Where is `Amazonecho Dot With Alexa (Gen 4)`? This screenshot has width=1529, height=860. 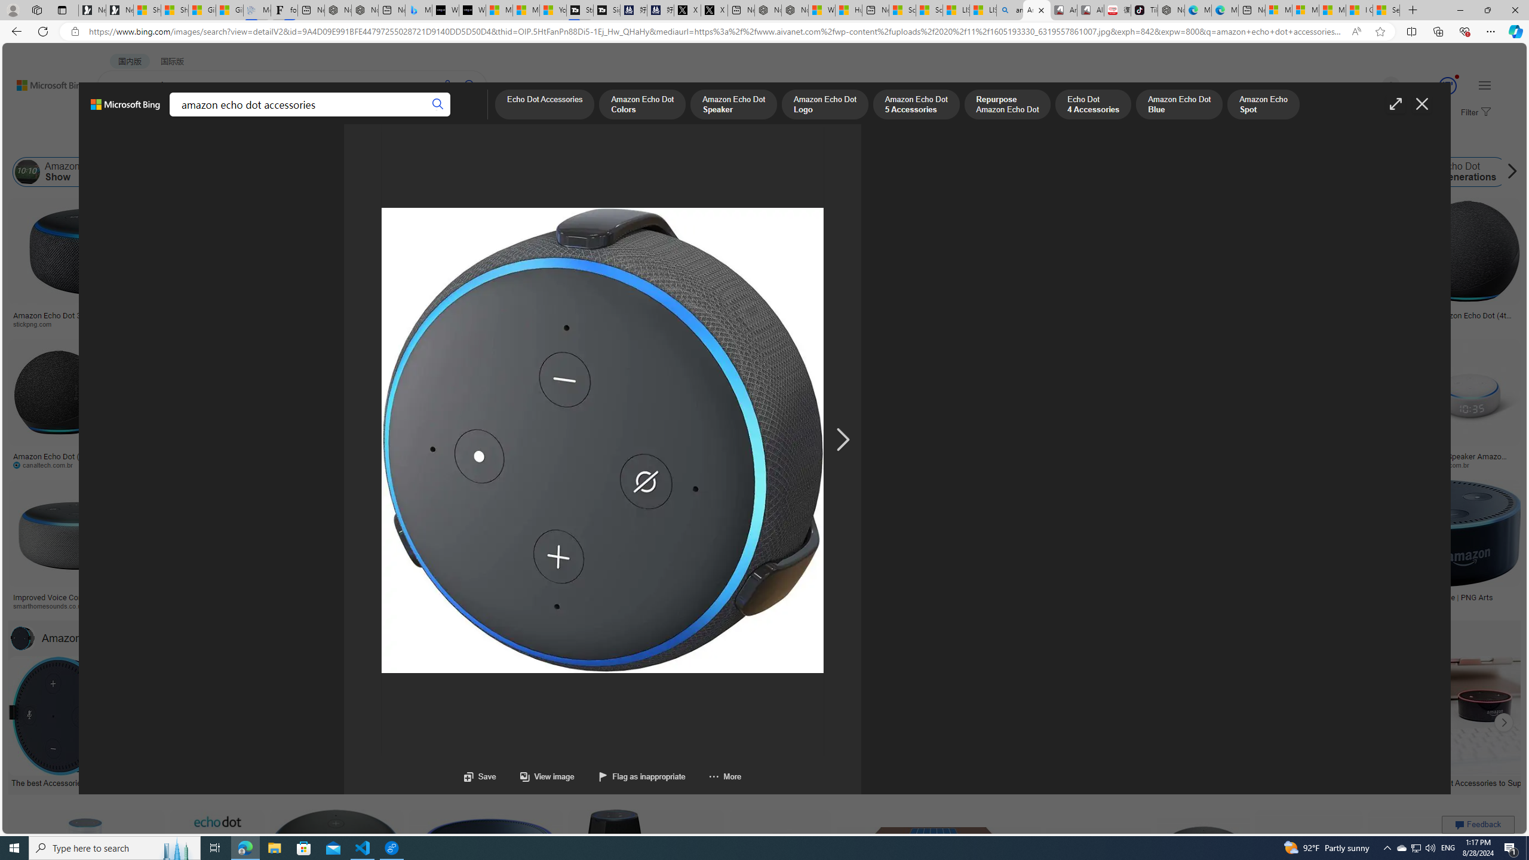 Amazonecho Dot With Alexa (Gen 4) is located at coordinates (1264, 597).